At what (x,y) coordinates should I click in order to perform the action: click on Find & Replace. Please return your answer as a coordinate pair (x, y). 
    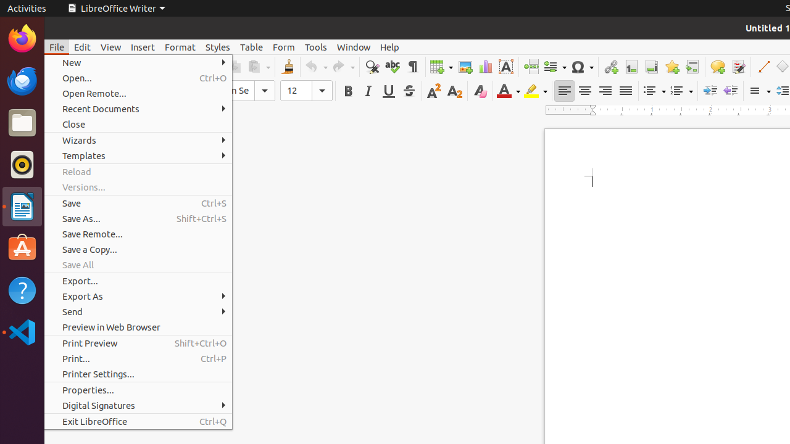
    Looking at the image, I should click on (372, 67).